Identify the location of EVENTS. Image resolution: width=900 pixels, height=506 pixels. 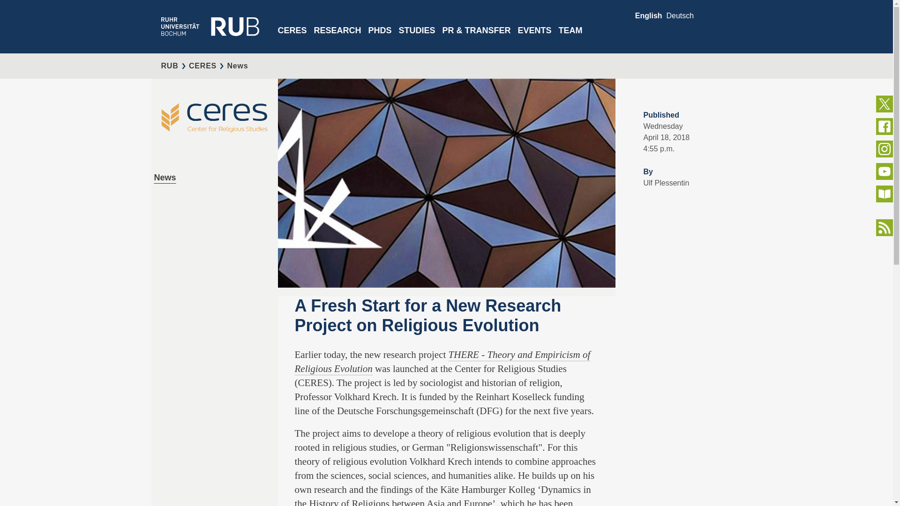
(534, 38).